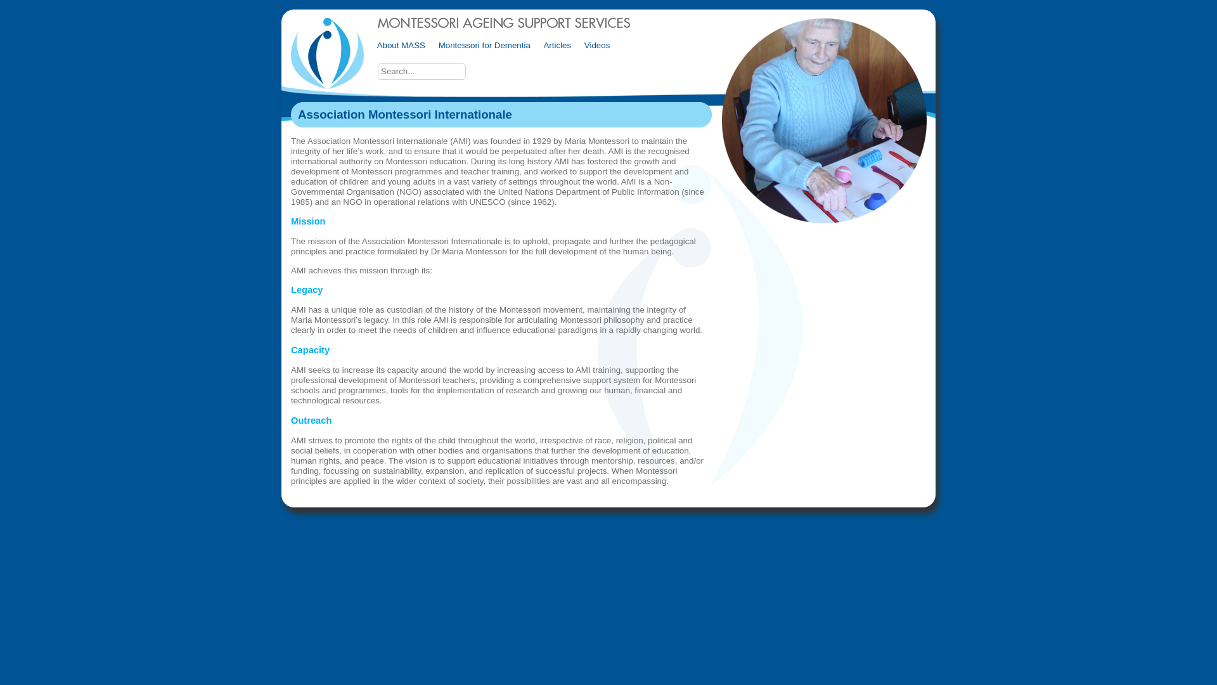 The image size is (1217, 685). What do you see at coordinates (401, 45) in the screenshot?
I see `About MASS` at bounding box center [401, 45].